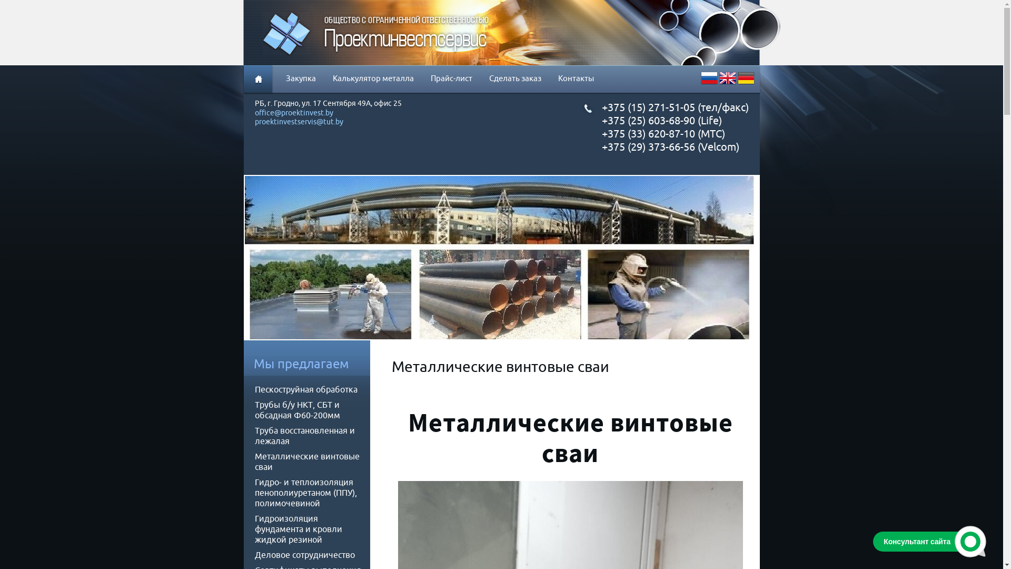 This screenshot has width=1011, height=569. I want to click on proektinvestservis@tut.by, so click(299, 122).